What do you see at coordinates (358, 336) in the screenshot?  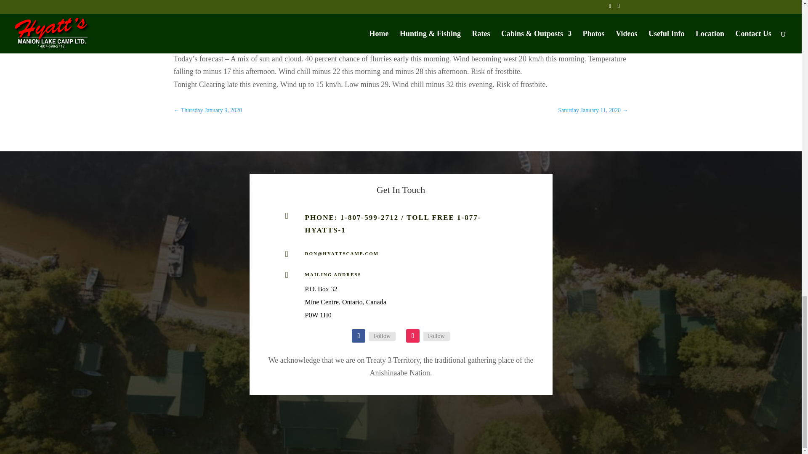 I see `Follow on Facebook` at bounding box center [358, 336].